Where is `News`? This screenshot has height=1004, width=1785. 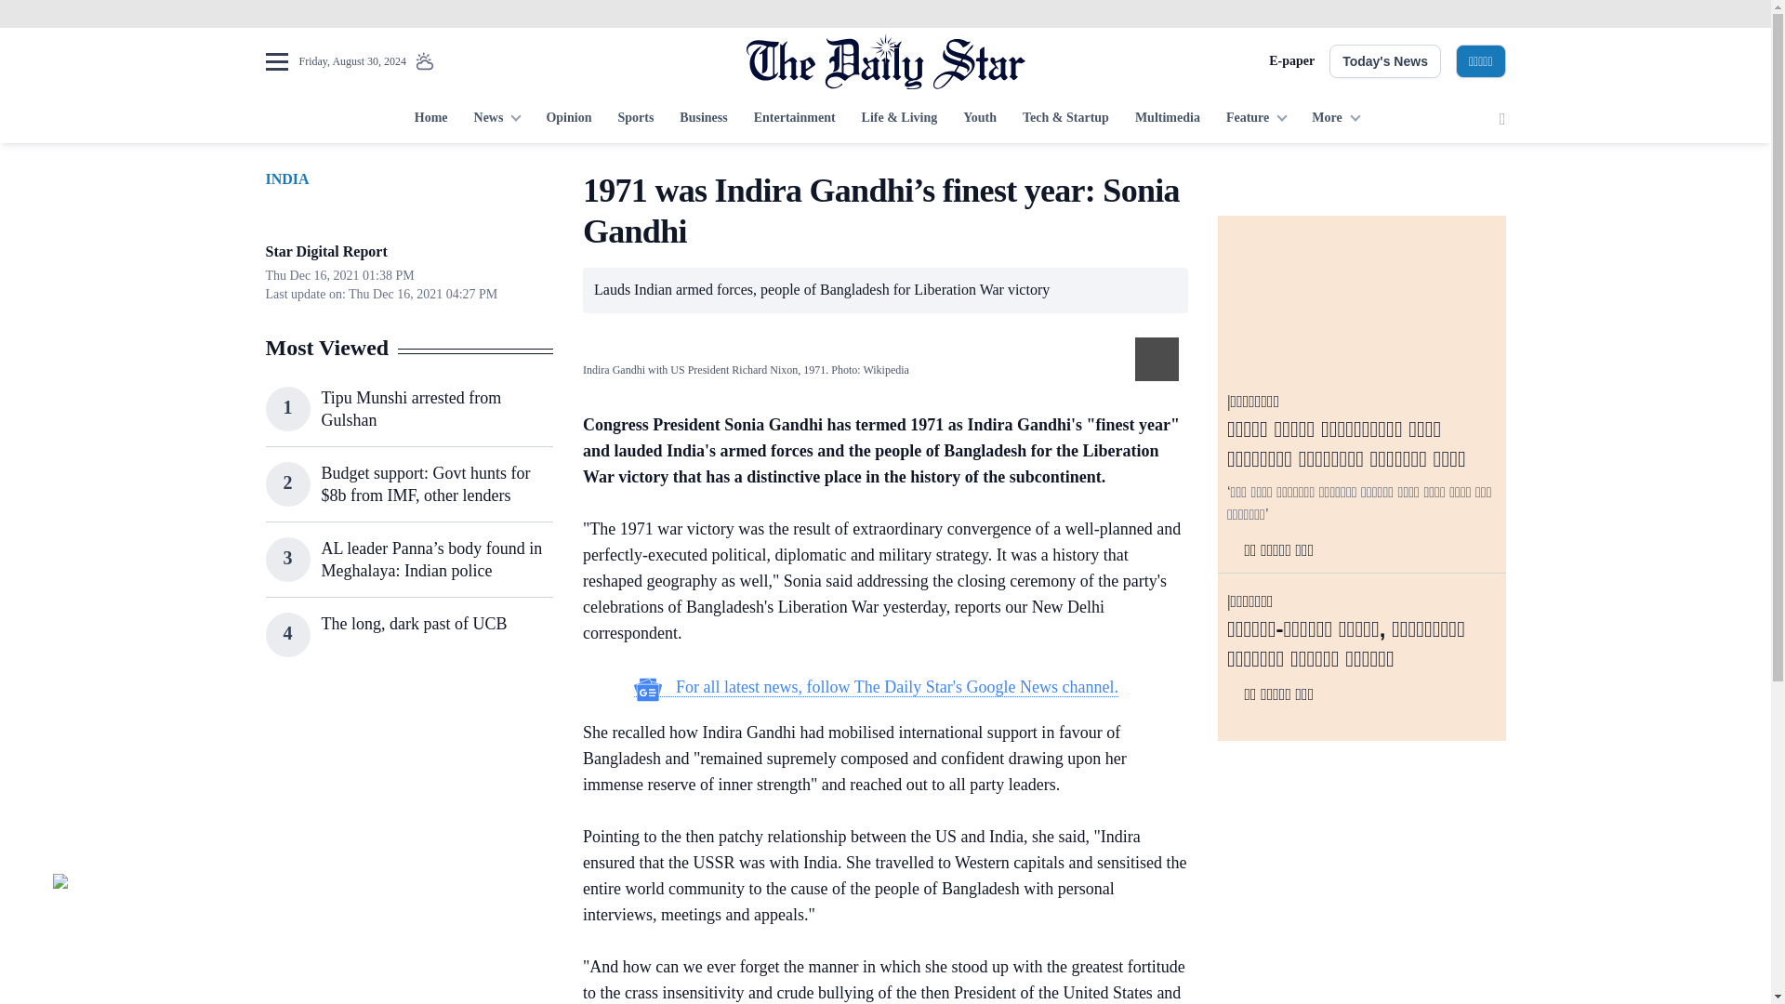 News is located at coordinates (496, 119).